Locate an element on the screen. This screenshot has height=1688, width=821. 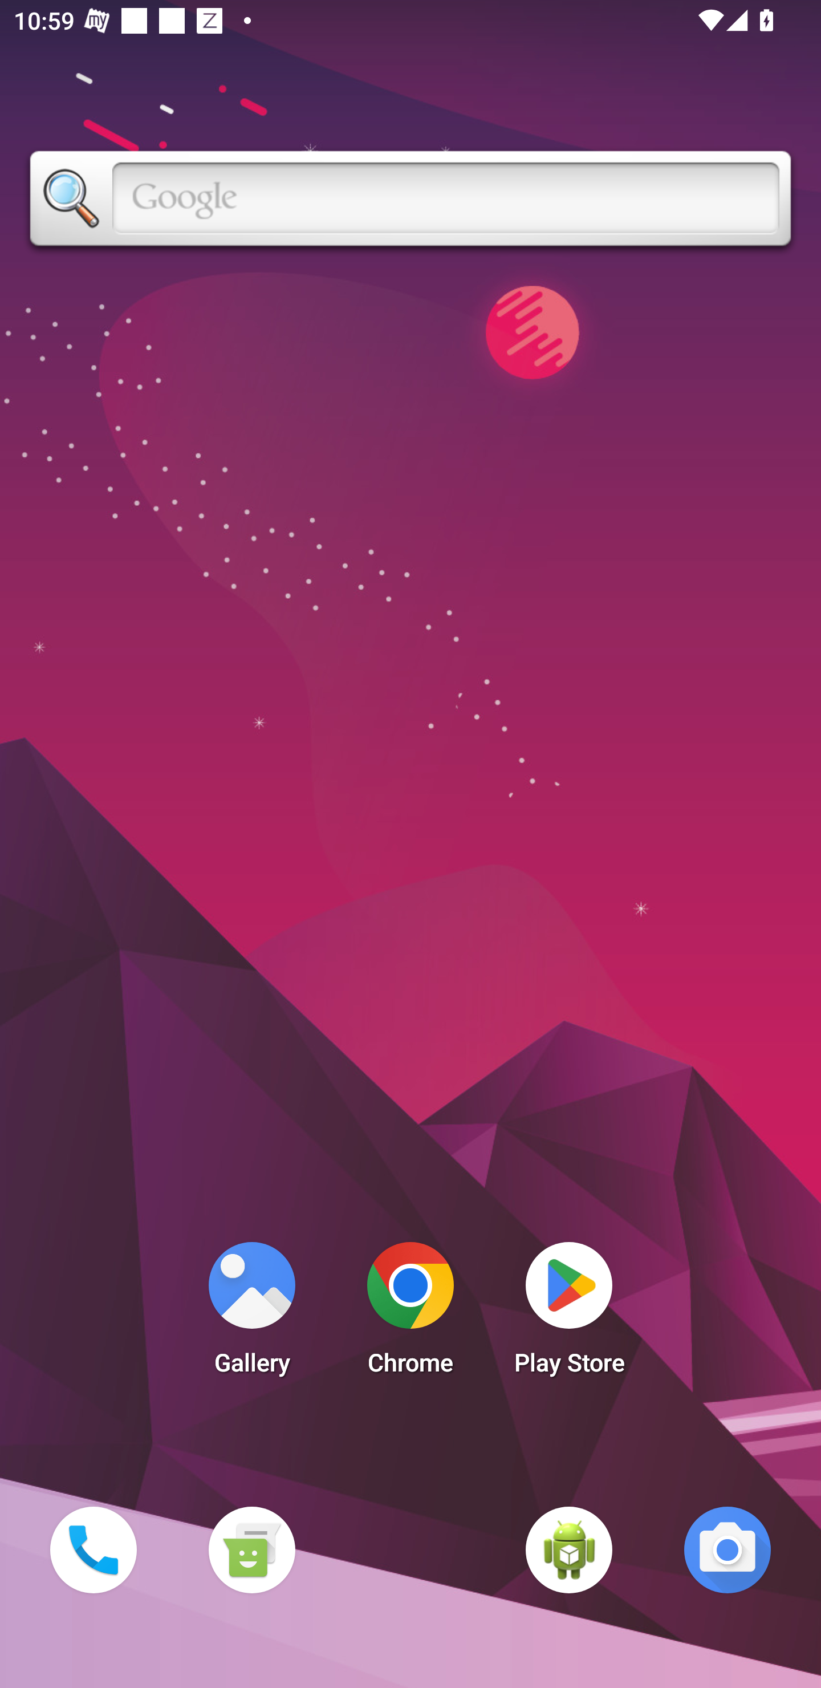
Gallery is located at coordinates (251, 1314).